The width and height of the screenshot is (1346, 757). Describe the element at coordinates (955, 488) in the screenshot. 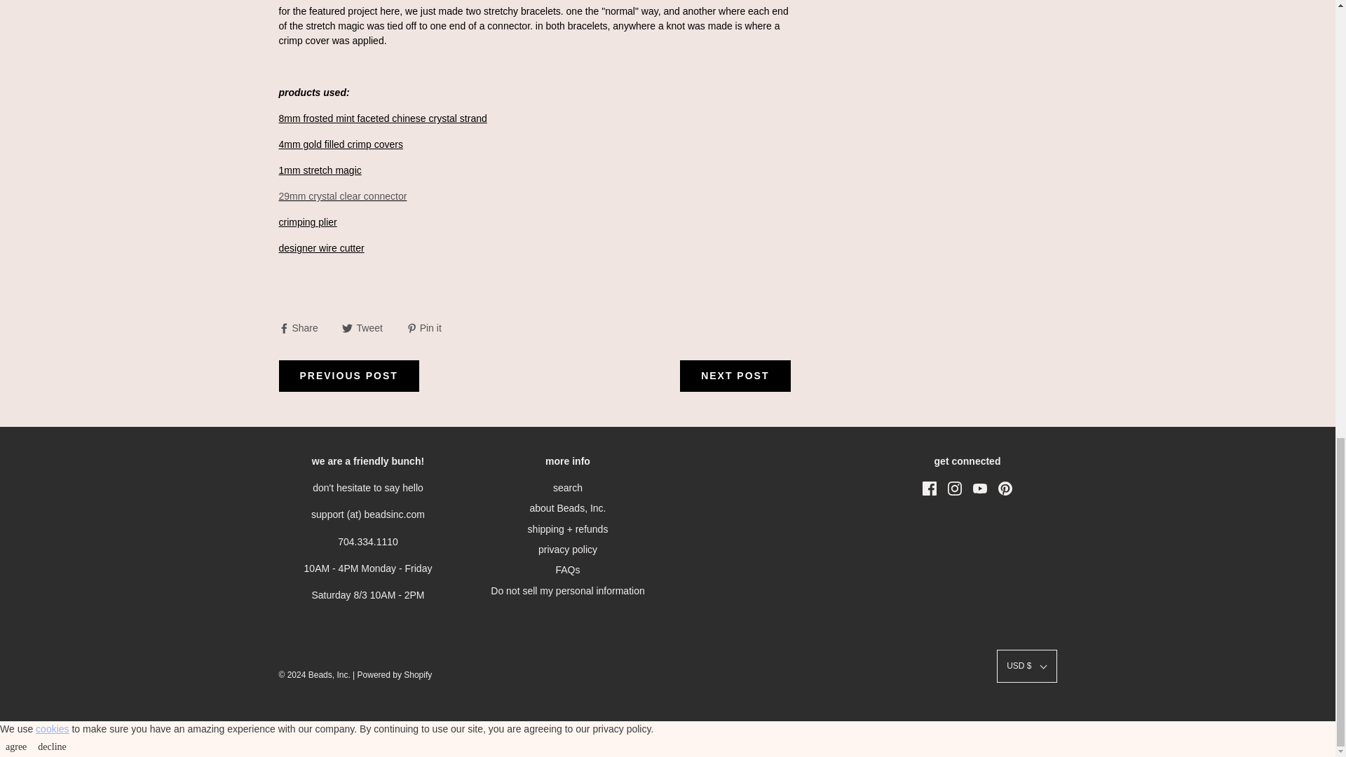

I see `Instagram icon` at that location.